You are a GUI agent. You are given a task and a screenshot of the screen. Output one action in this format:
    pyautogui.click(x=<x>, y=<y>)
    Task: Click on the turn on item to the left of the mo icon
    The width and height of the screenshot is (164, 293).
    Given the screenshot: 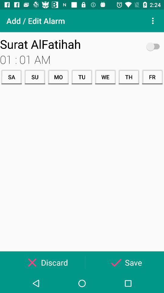 What is the action you would take?
    pyautogui.click(x=35, y=77)
    